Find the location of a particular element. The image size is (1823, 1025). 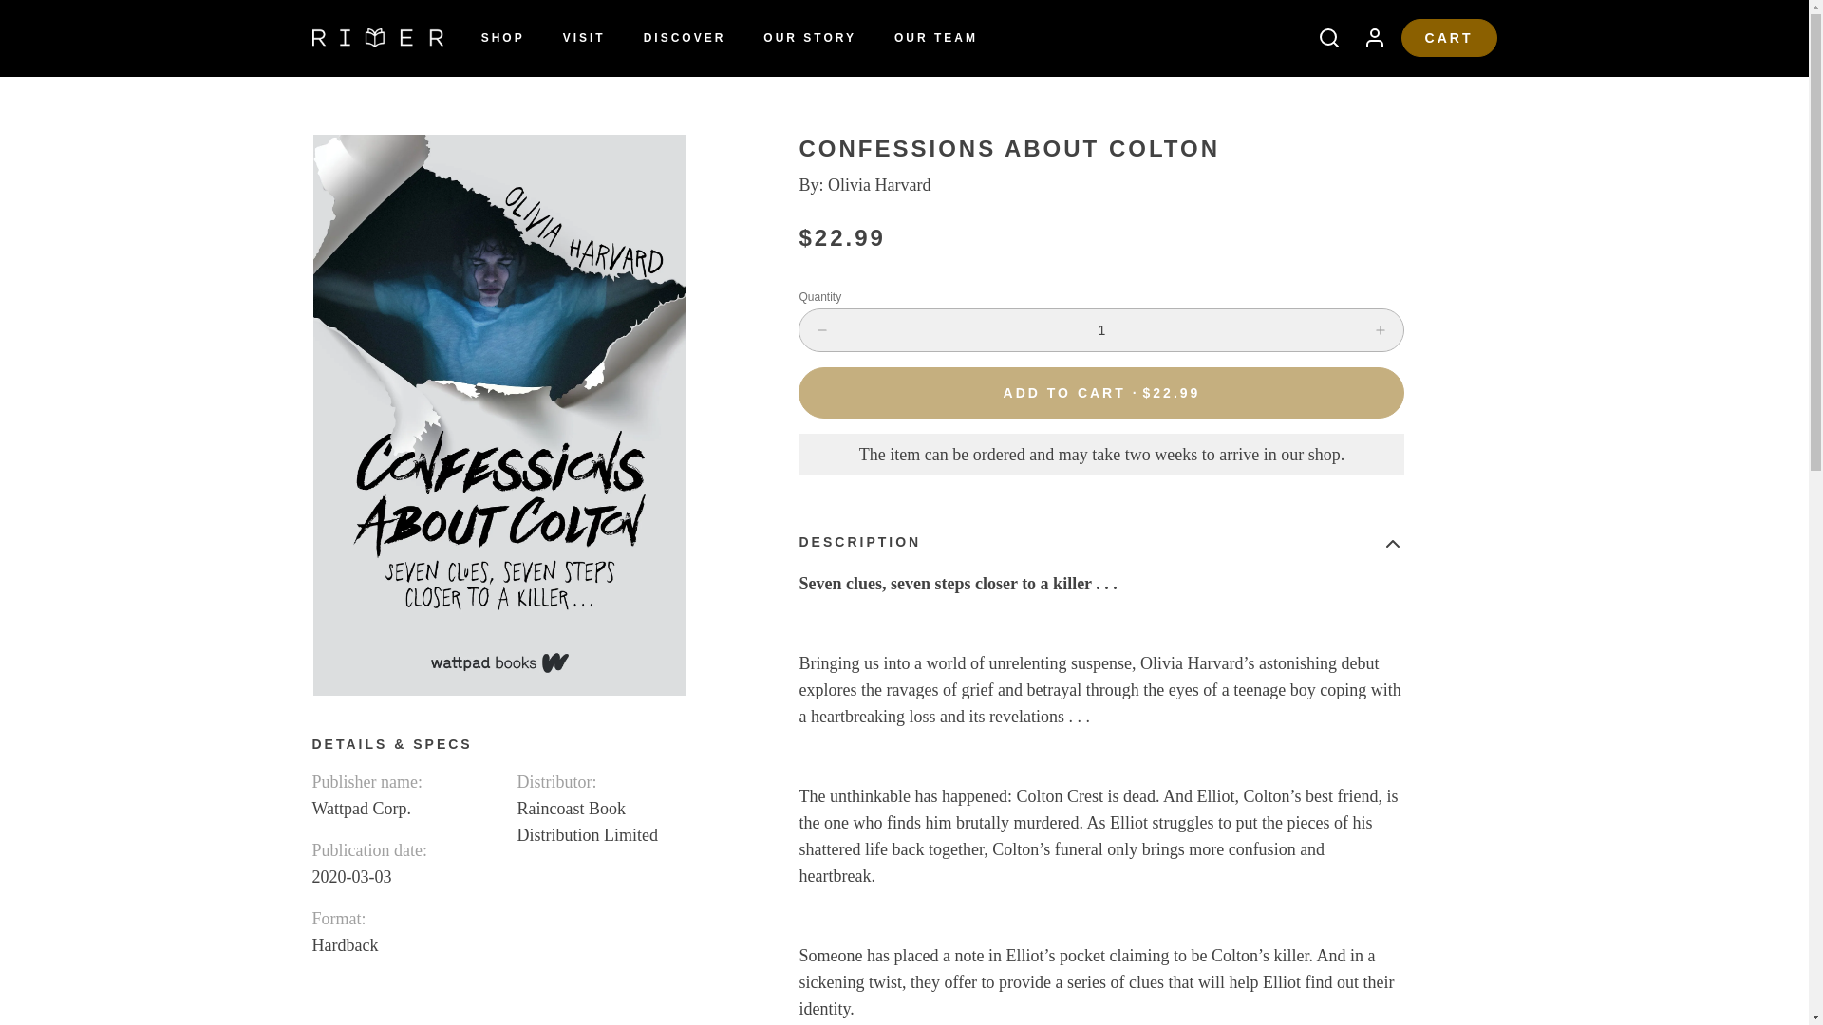

VISIT is located at coordinates (585, 38).